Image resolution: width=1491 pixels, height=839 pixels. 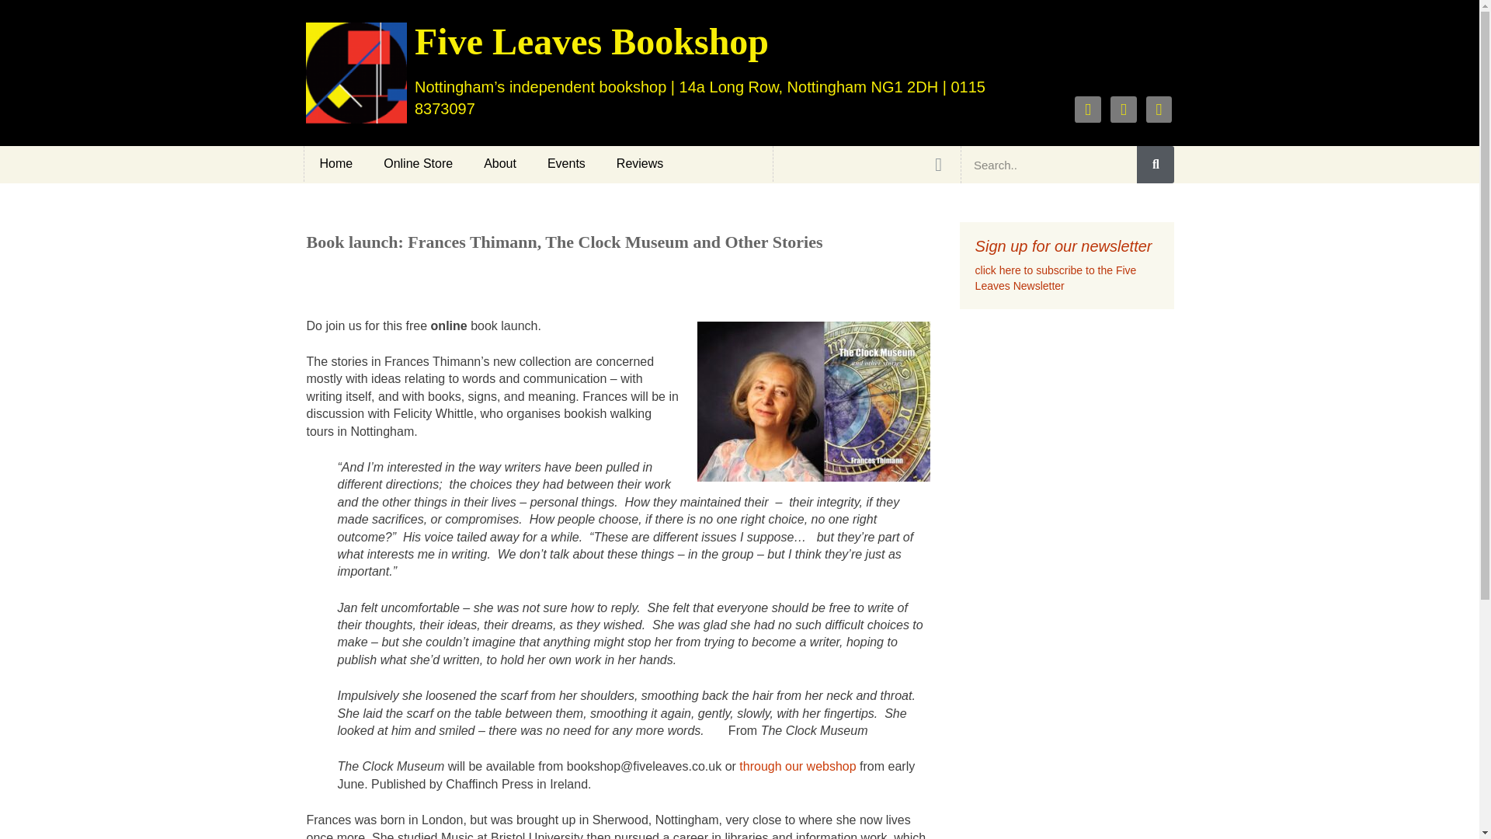 What do you see at coordinates (500, 163) in the screenshot?
I see `About` at bounding box center [500, 163].